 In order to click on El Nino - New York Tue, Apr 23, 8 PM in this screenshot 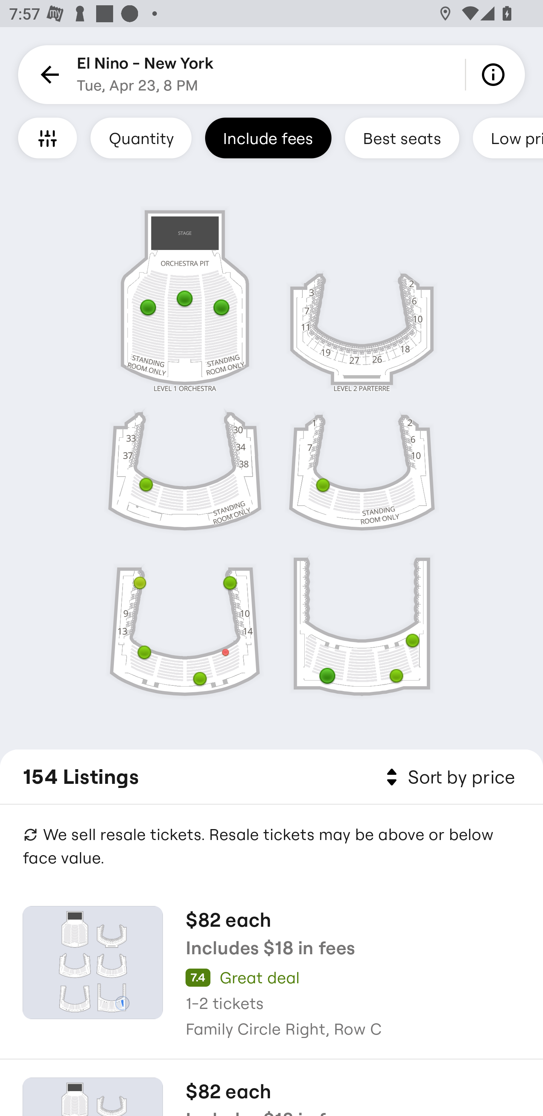, I will do `click(146, 75)`.